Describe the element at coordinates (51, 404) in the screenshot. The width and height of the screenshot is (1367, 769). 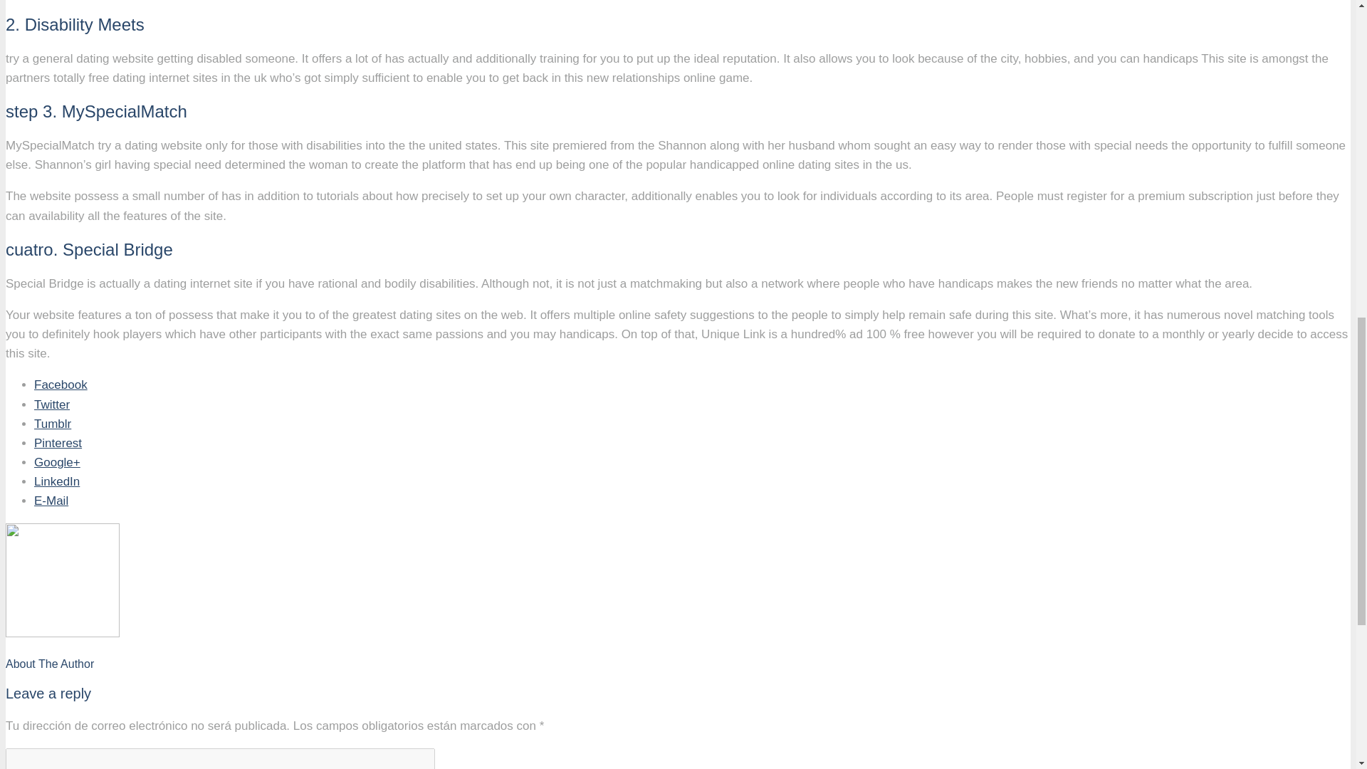
I see `Share via Twitter` at that location.